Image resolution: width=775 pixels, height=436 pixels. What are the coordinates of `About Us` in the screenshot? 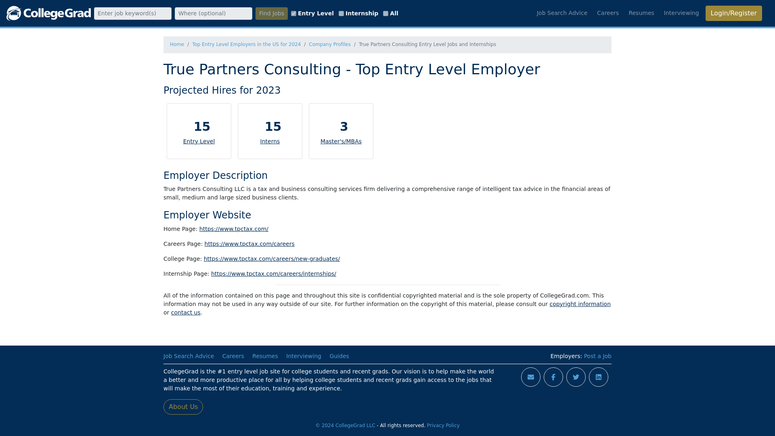 It's located at (183, 407).